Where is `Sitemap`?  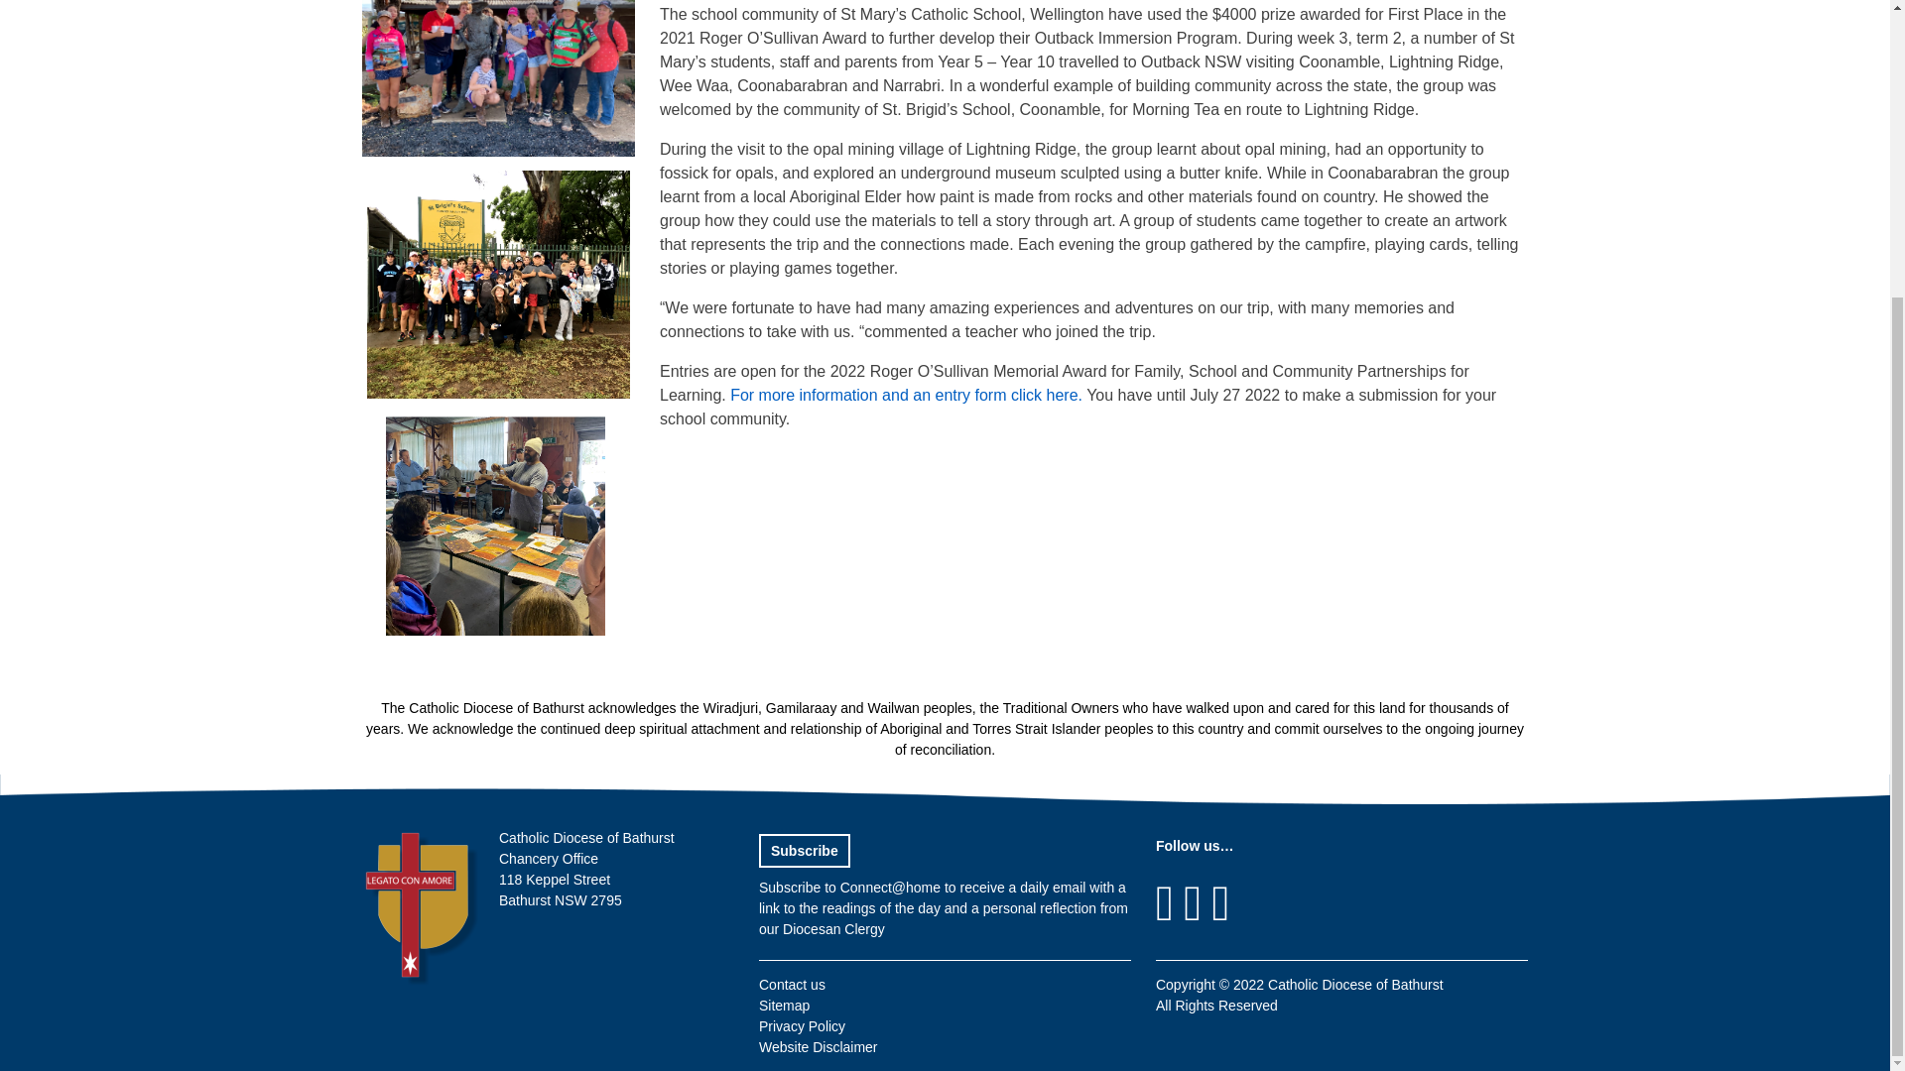
Sitemap is located at coordinates (784, 1005).